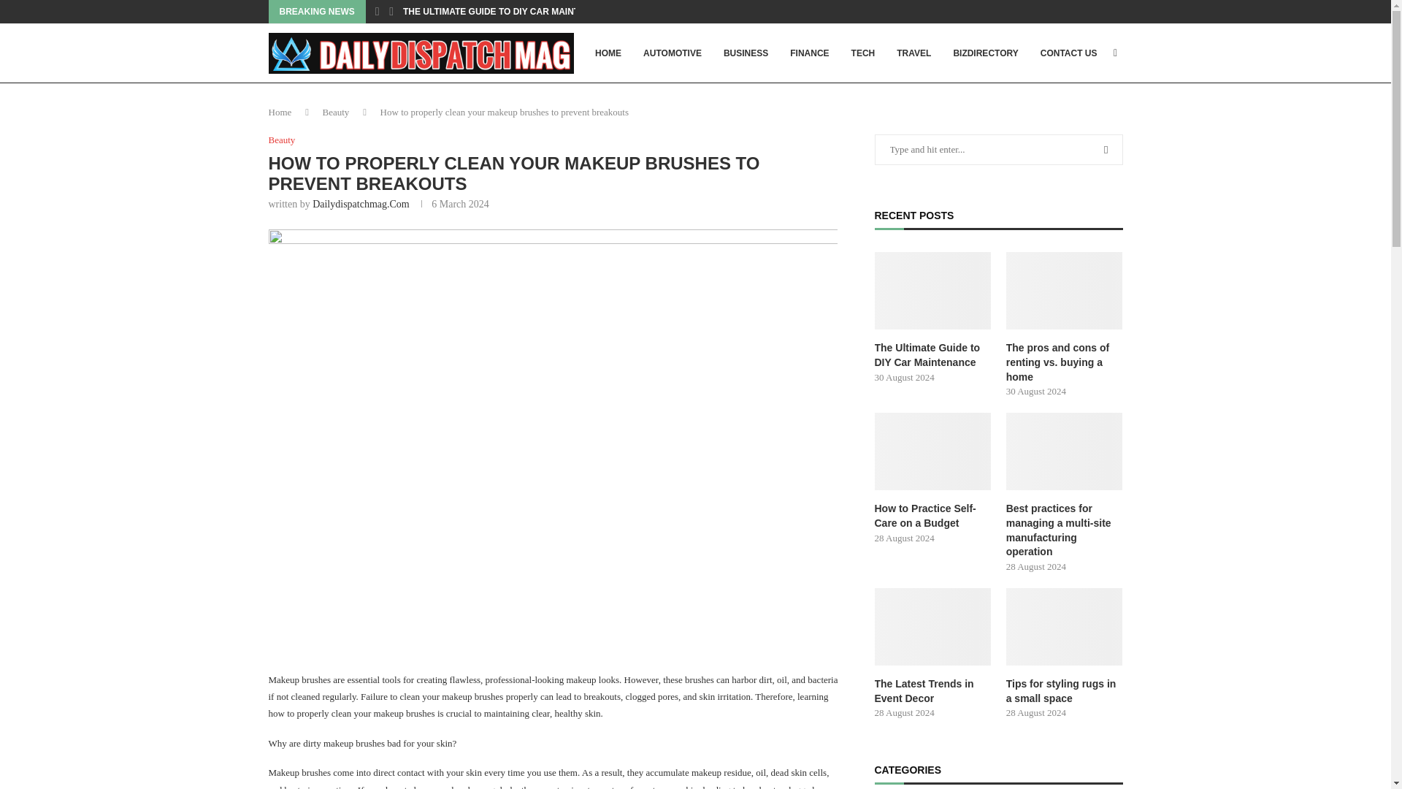 The width and height of the screenshot is (1402, 789). What do you see at coordinates (510, 12) in the screenshot?
I see `THE ULTIMATE GUIDE TO DIY CAR MAINTENANCE` at bounding box center [510, 12].